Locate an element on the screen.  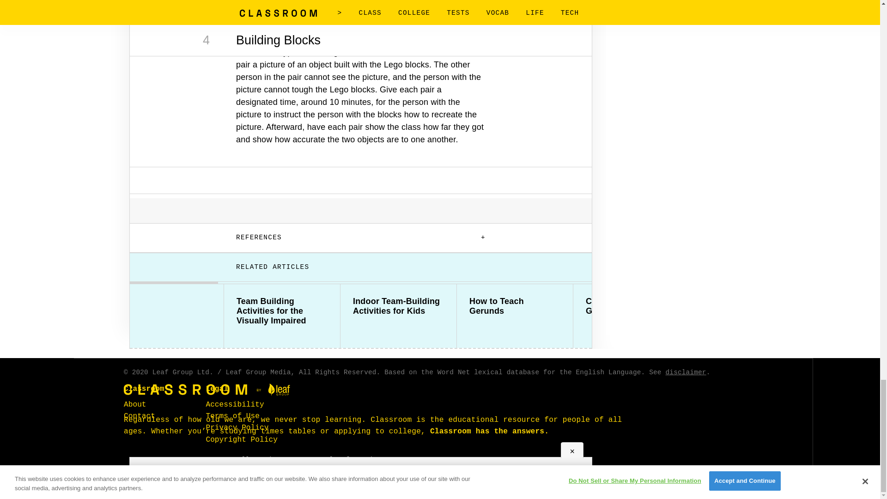
Terms of Use is located at coordinates (233, 416).